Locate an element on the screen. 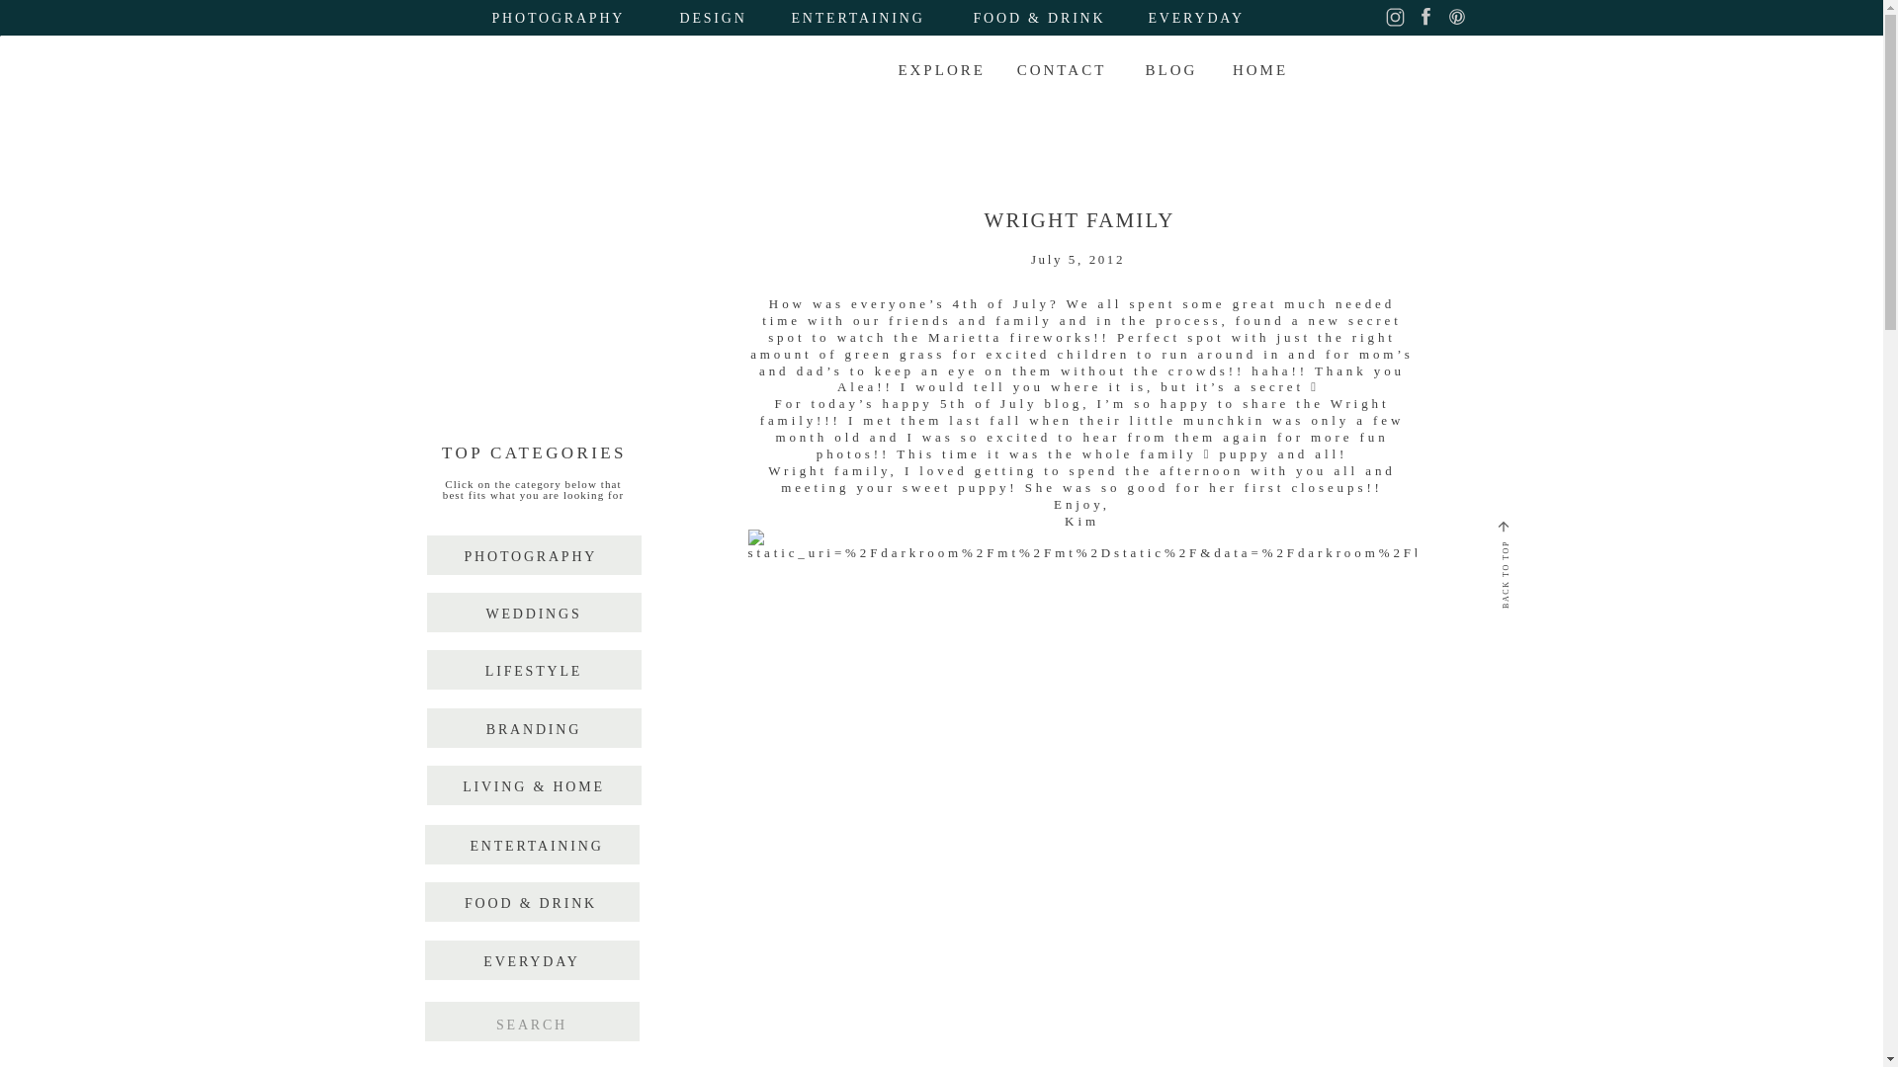 This screenshot has height=1067, width=1898. ENTERTAINING is located at coordinates (532, 848).